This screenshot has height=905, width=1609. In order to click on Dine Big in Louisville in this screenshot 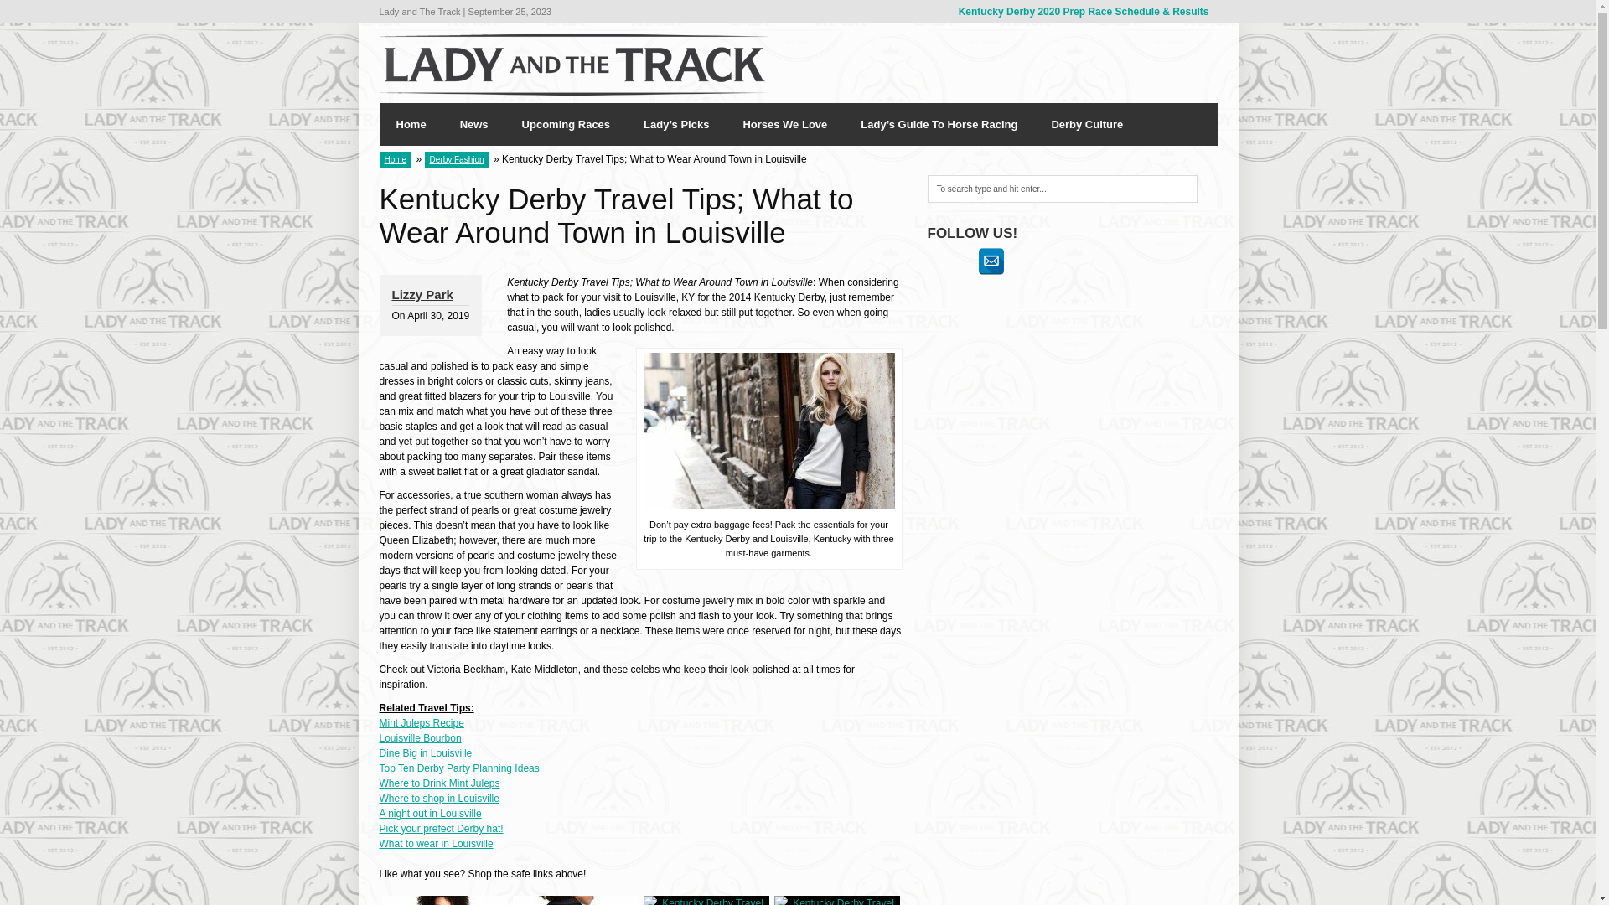, I will do `click(424, 753)`.